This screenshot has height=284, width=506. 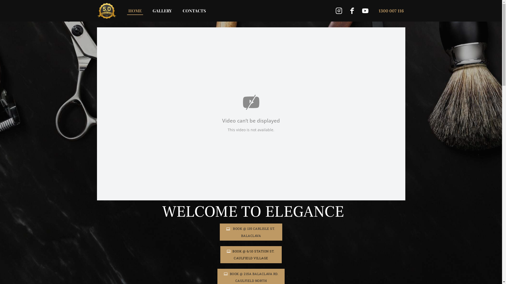 What do you see at coordinates (194, 11) in the screenshot?
I see `CONTACTS` at bounding box center [194, 11].